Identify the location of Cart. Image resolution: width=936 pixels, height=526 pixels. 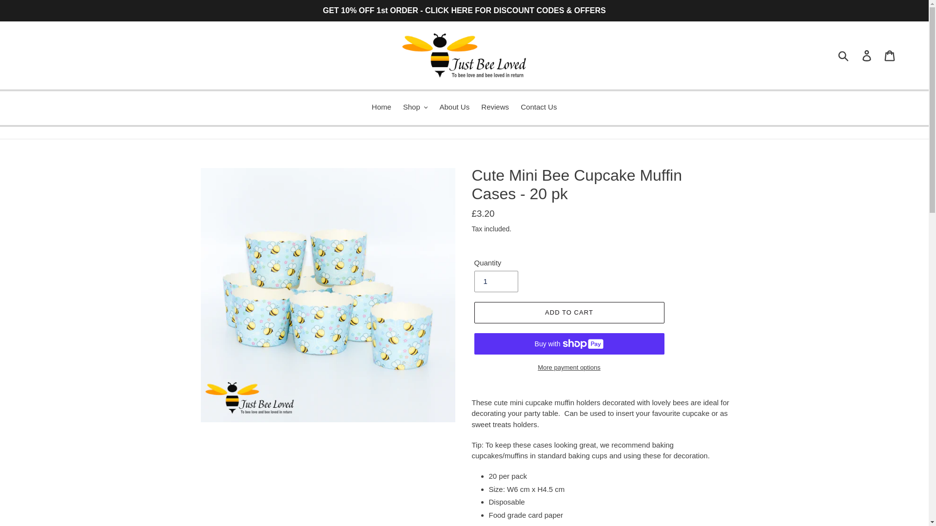
(890, 56).